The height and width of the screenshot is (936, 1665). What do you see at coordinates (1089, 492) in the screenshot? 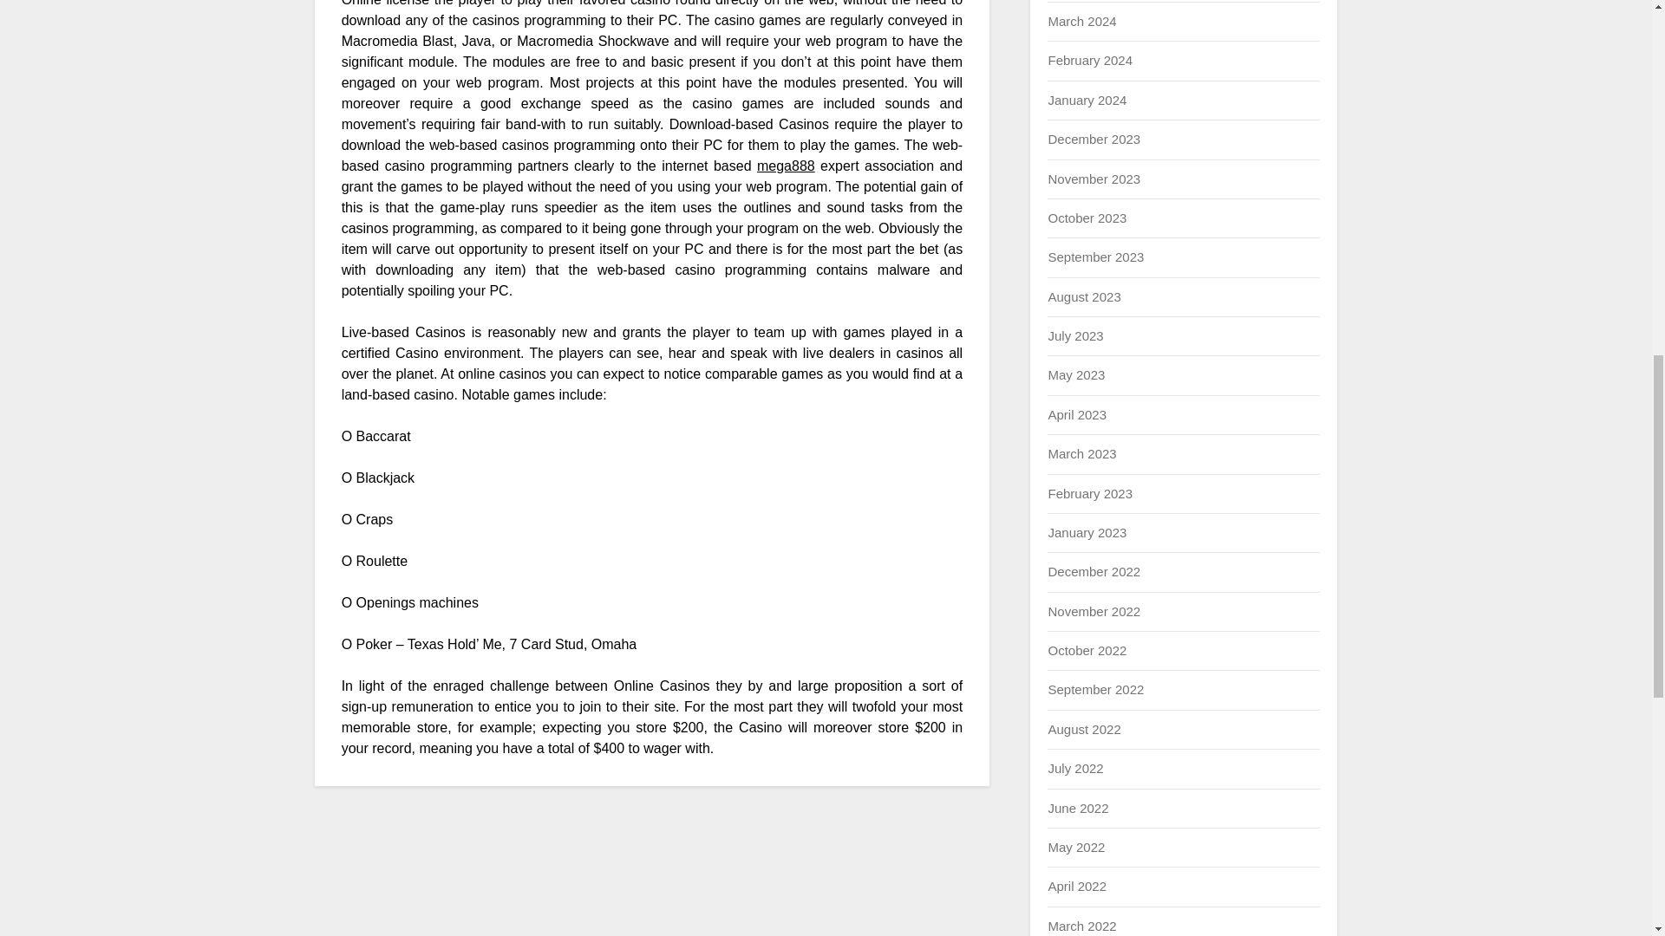
I see `February 2023` at bounding box center [1089, 492].